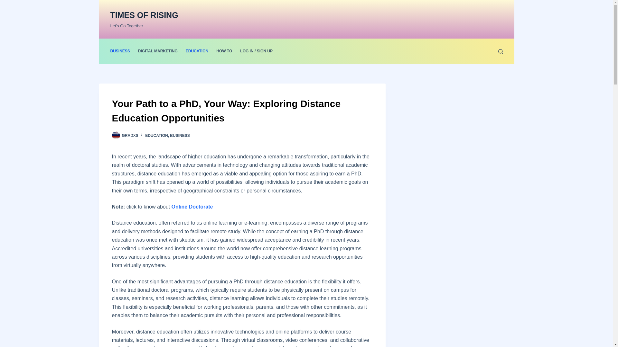 The width and height of the screenshot is (618, 347). What do you see at coordinates (144, 15) in the screenshot?
I see `TIMES OF RISING` at bounding box center [144, 15].